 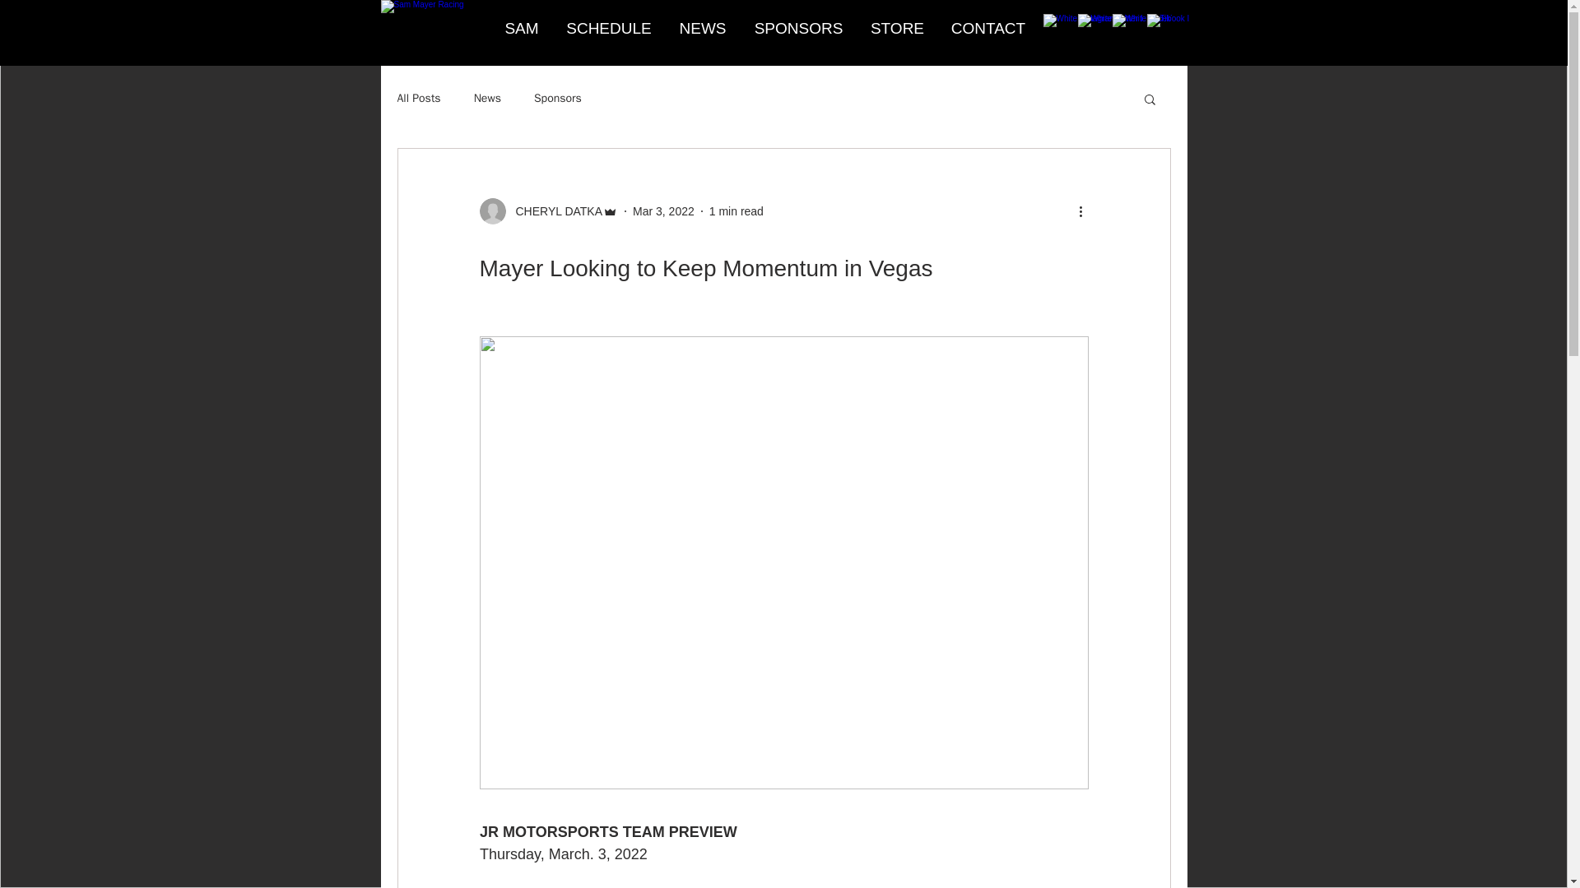 I want to click on 1 min read, so click(x=736, y=210).